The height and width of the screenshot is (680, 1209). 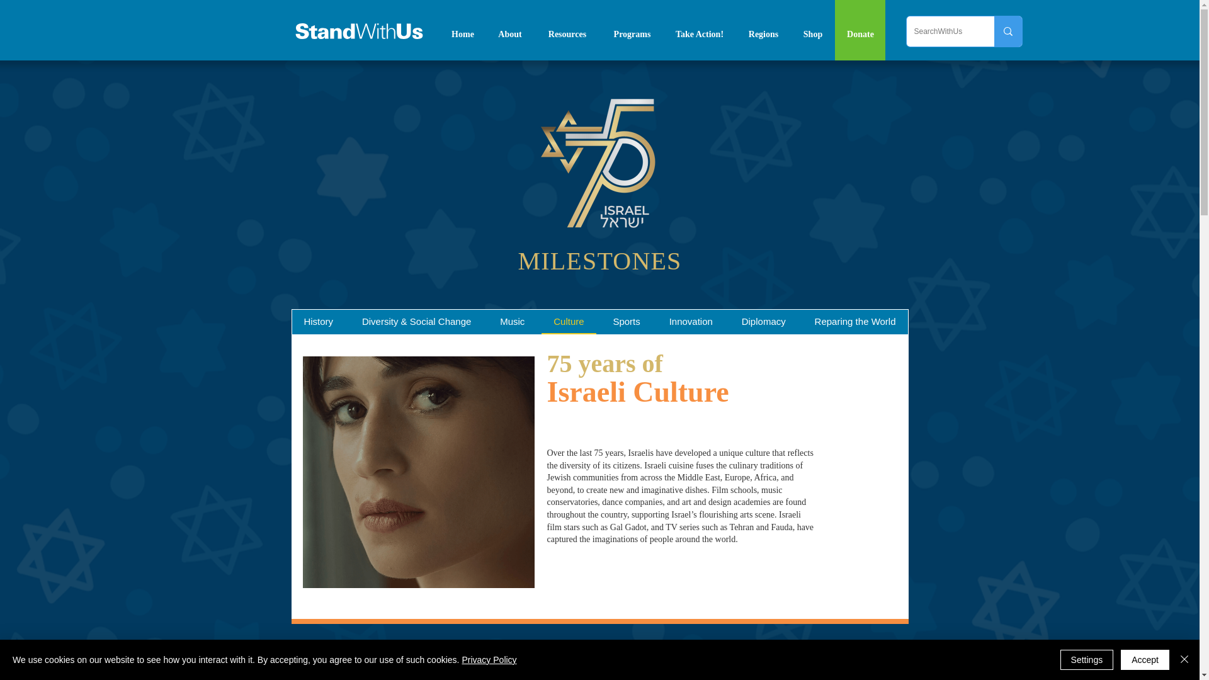 What do you see at coordinates (632, 34) in the screenshot?
I see `Programs` at bounding box center [632, 34].